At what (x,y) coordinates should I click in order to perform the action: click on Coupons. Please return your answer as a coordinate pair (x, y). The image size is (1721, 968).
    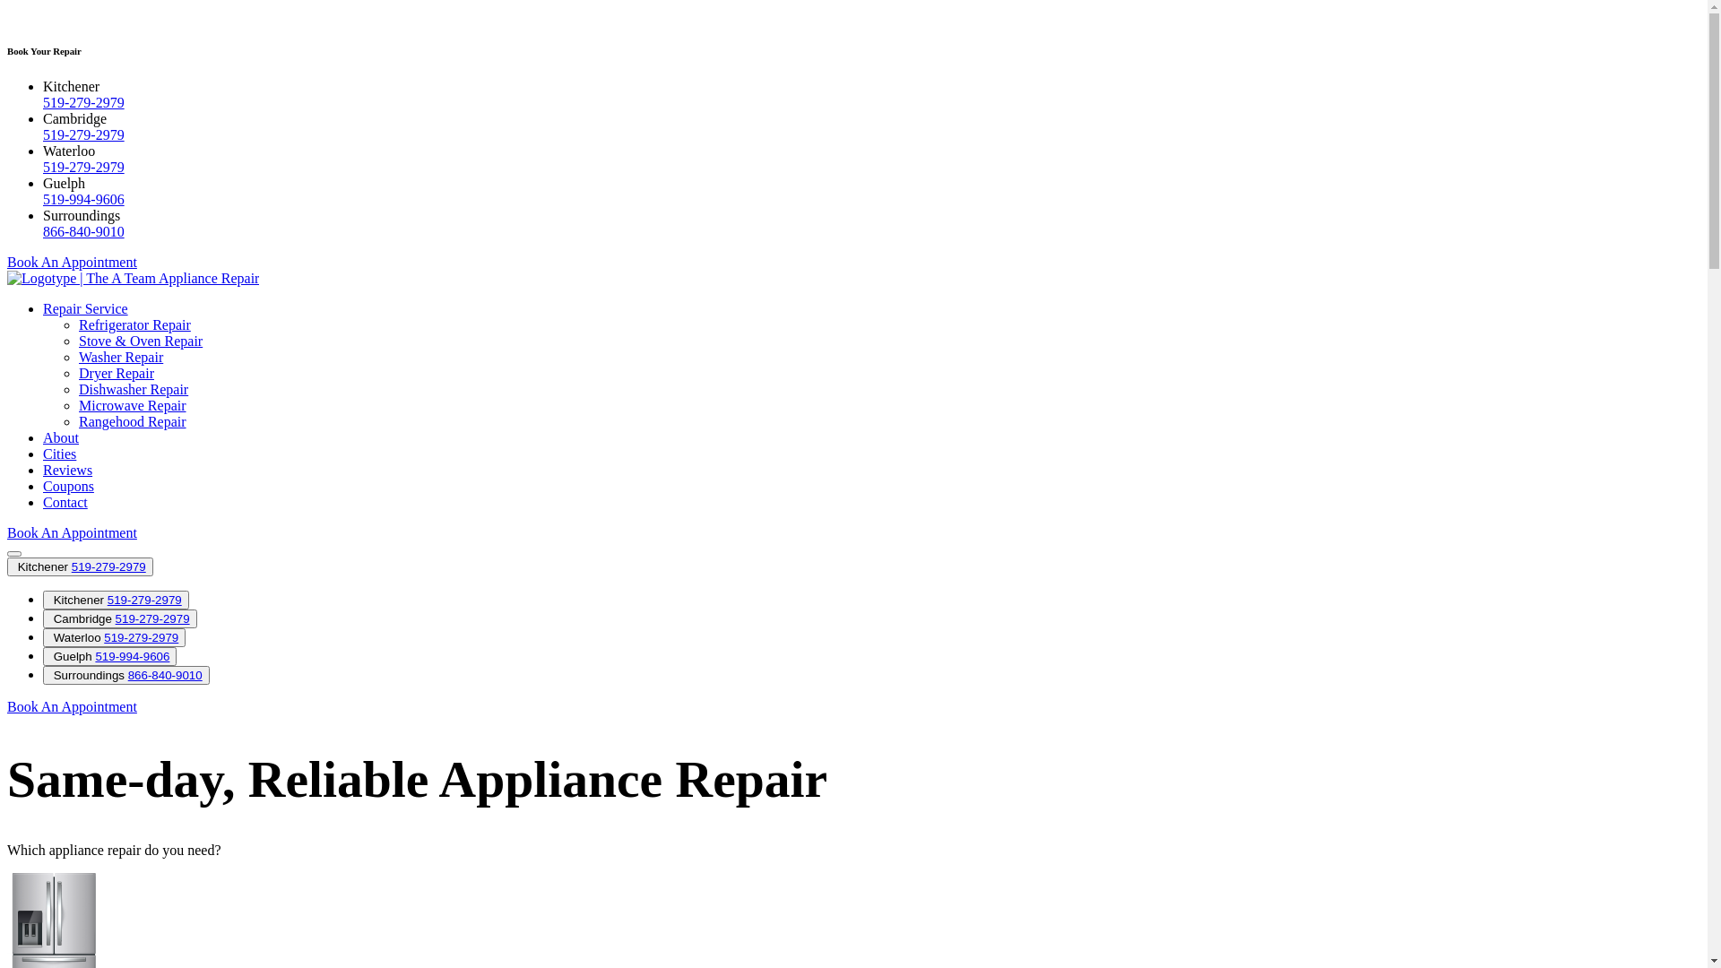
    Looking at the image, I should click on (68, 486).